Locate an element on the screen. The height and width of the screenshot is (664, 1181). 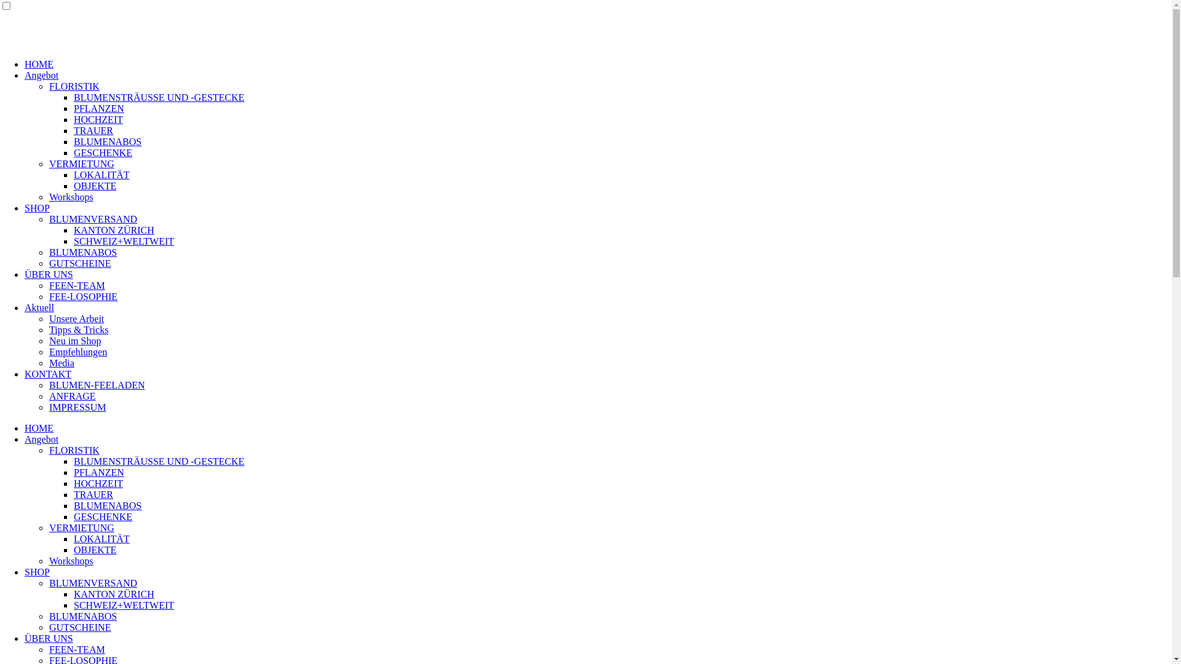
SCHWEIZ+WELTWEIT is located at coordinates (124, 605).